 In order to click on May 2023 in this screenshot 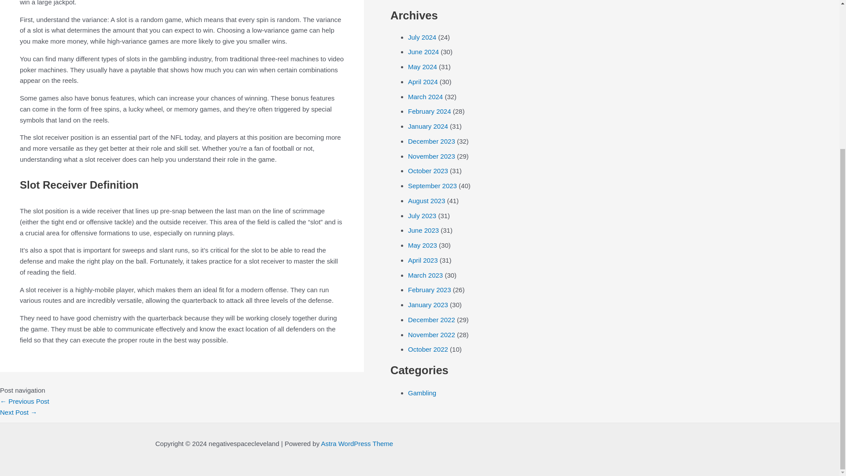, I will do `click(422, 245)`.